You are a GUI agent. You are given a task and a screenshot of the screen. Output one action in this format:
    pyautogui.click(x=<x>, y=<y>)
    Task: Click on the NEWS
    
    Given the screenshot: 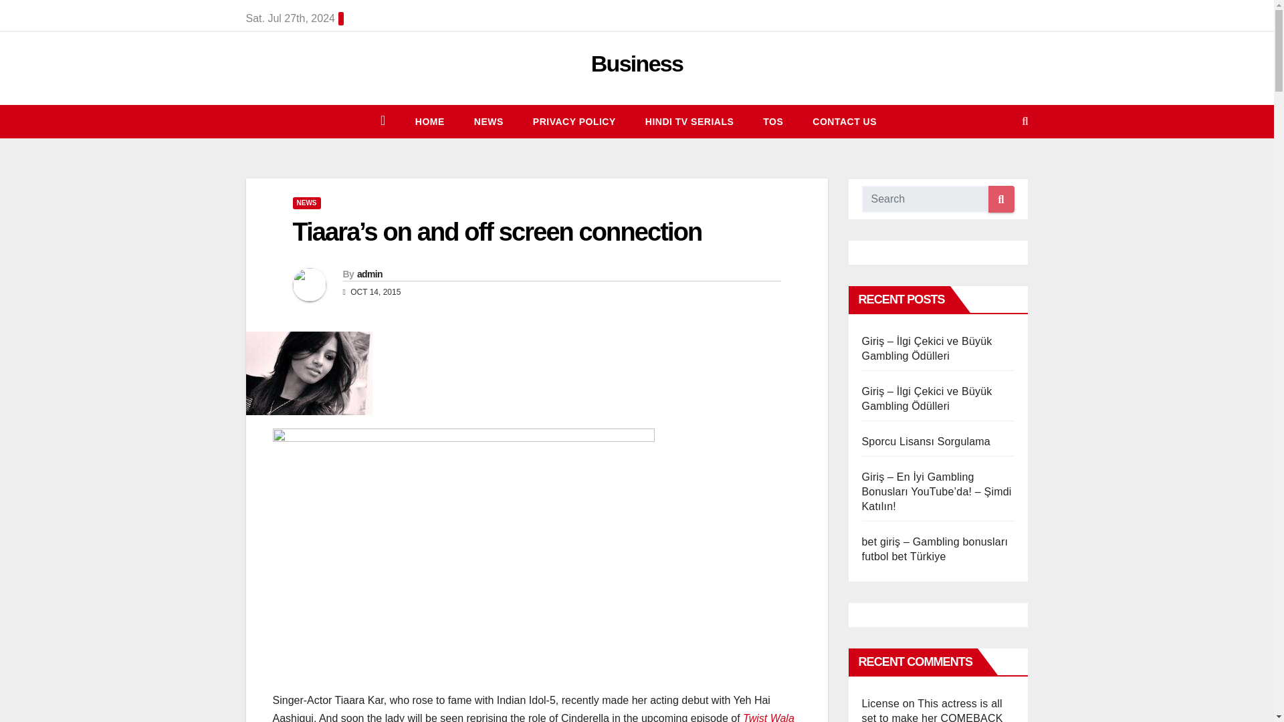 What is the action you would take?
    pyautogui.click(x=306, y=203)
    